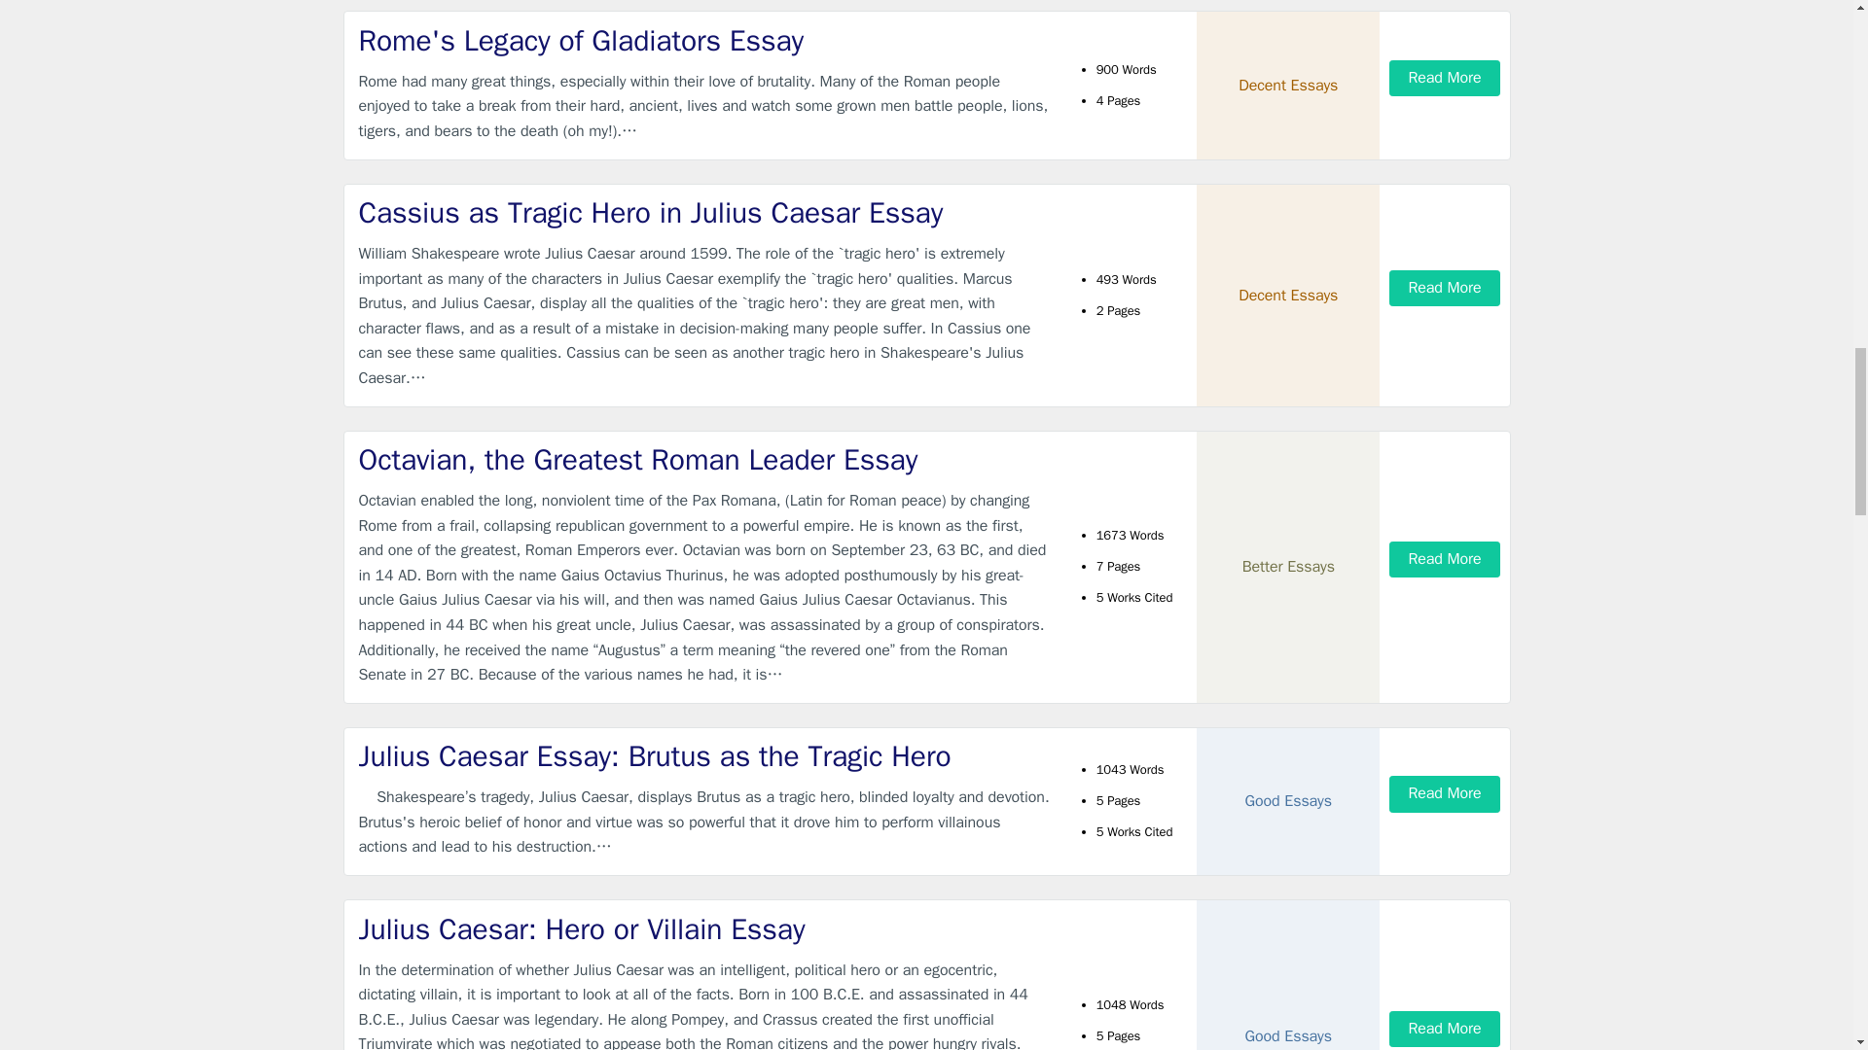 This screenshot has width=1868, height=1050. Describe the element at coordinates (704, 212) in the screenshot. I see `Cassius as Tragic Hero in Julius Caesar Essay` at that location.